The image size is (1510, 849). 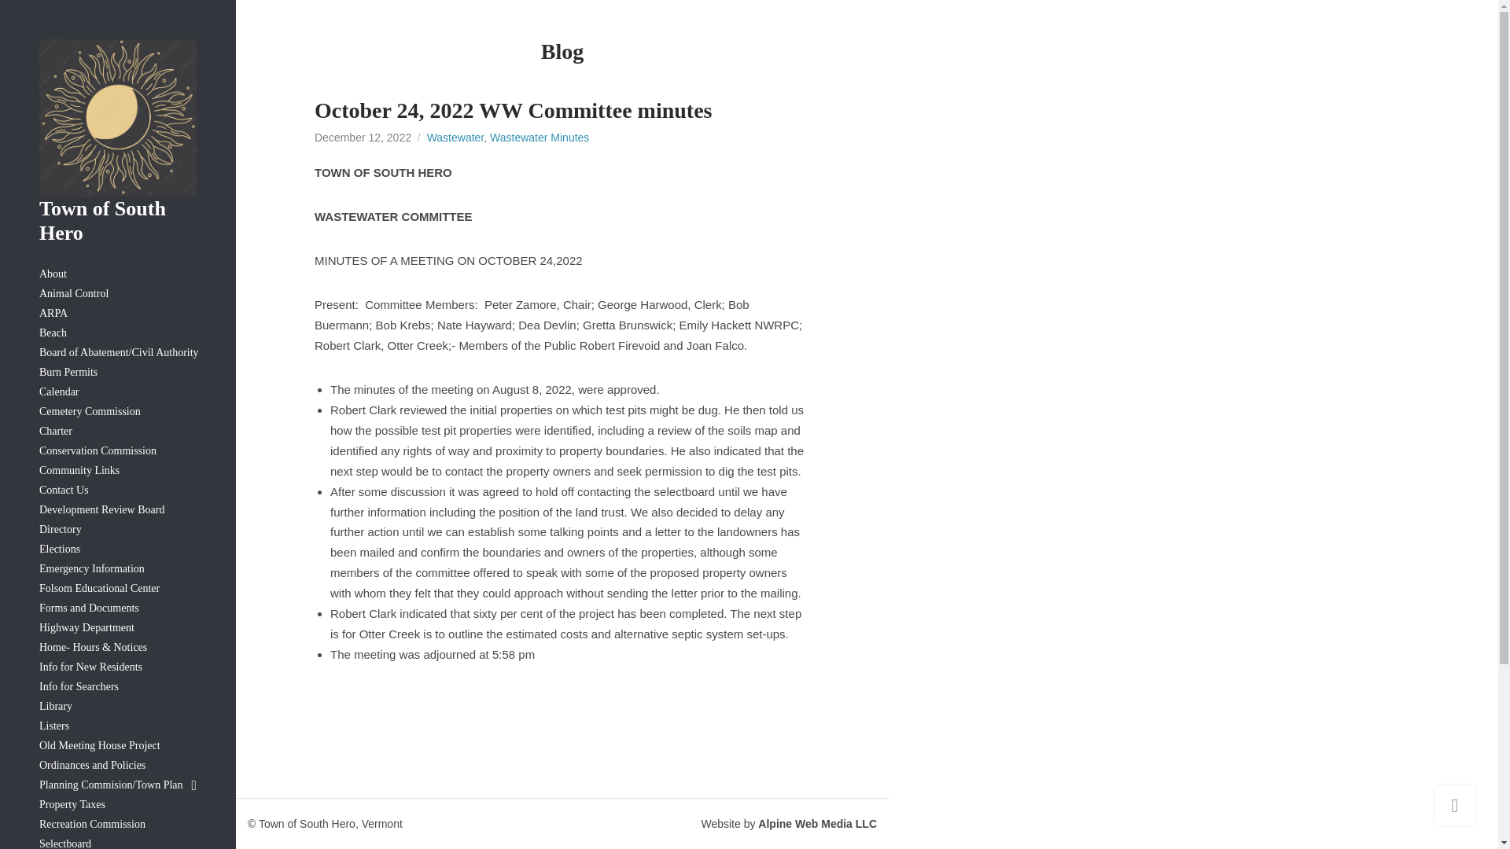 What do you see at coordinates (117, 472) in the screenshot?
I see `Community Links` at bounding box center [117, 472].